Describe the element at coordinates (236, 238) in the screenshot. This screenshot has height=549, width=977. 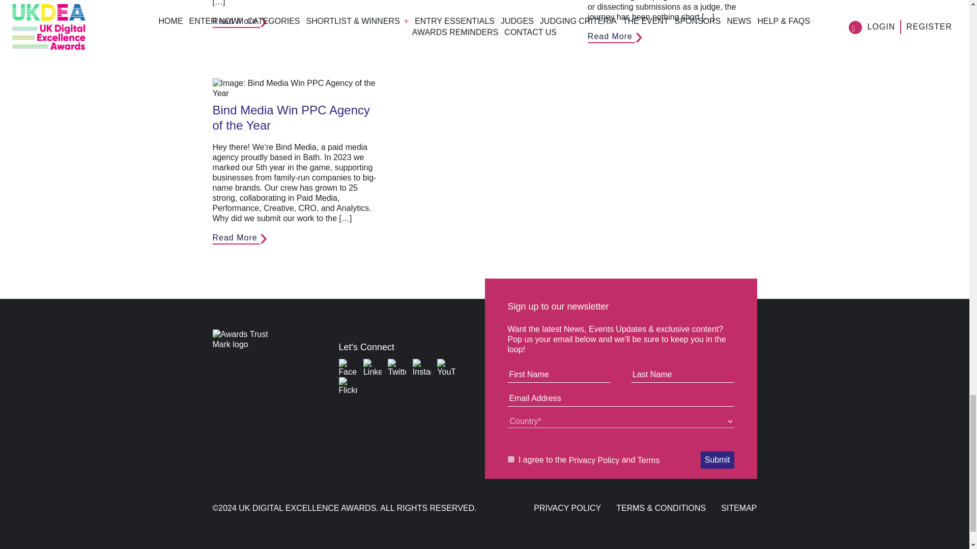
I see `Read More` at that location.